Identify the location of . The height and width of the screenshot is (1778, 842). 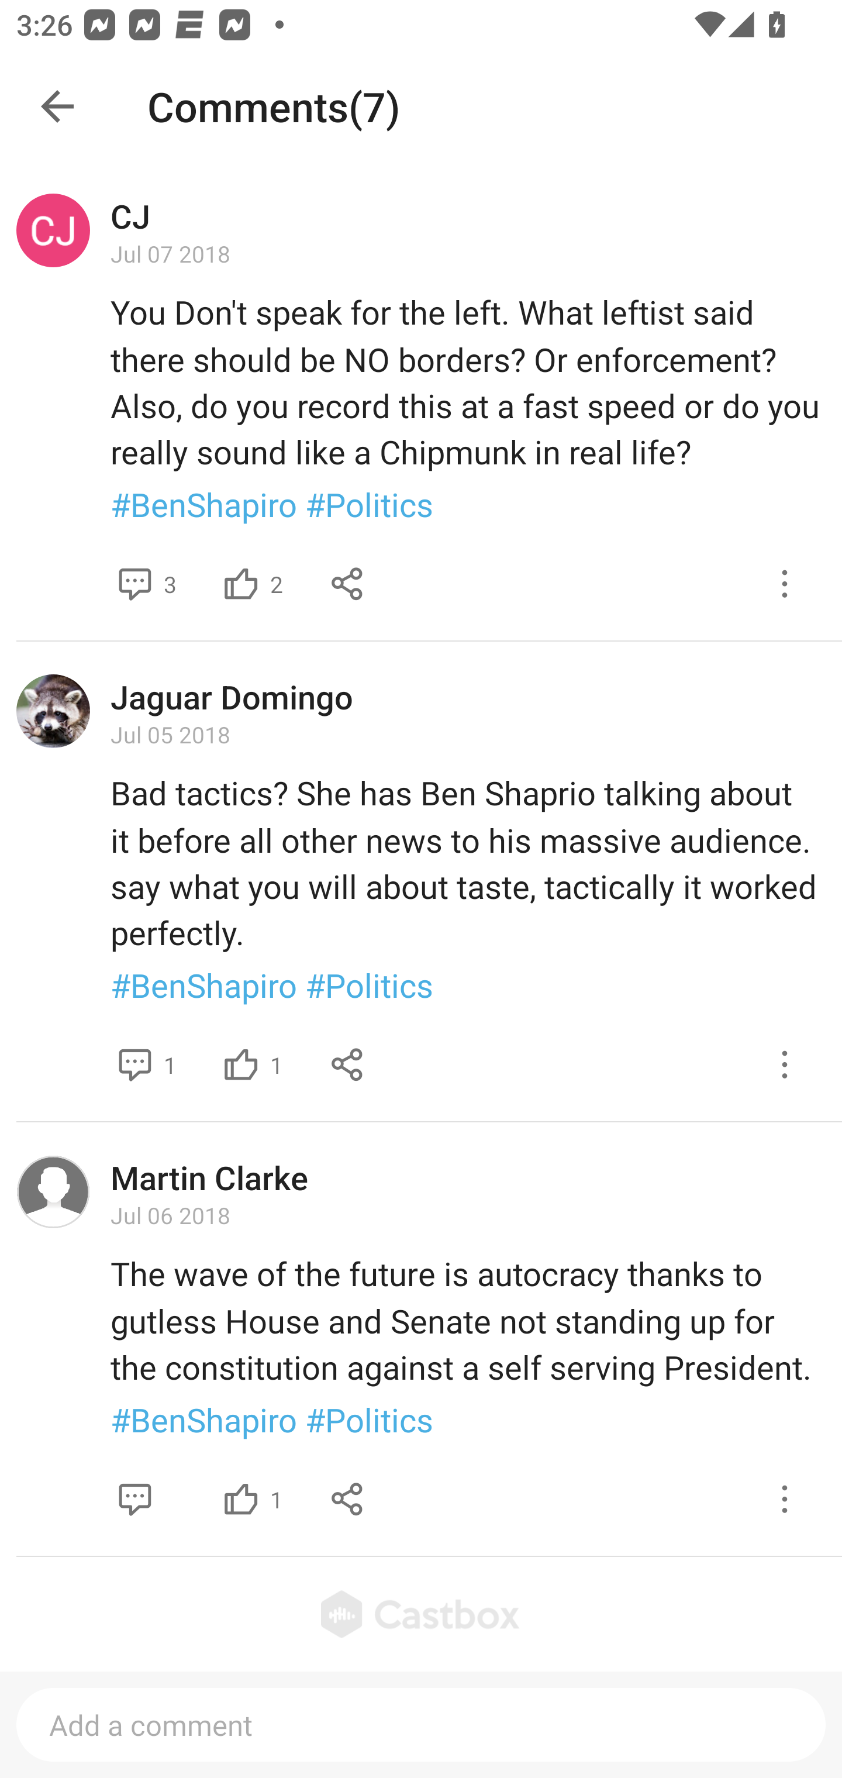
(241, 1498).